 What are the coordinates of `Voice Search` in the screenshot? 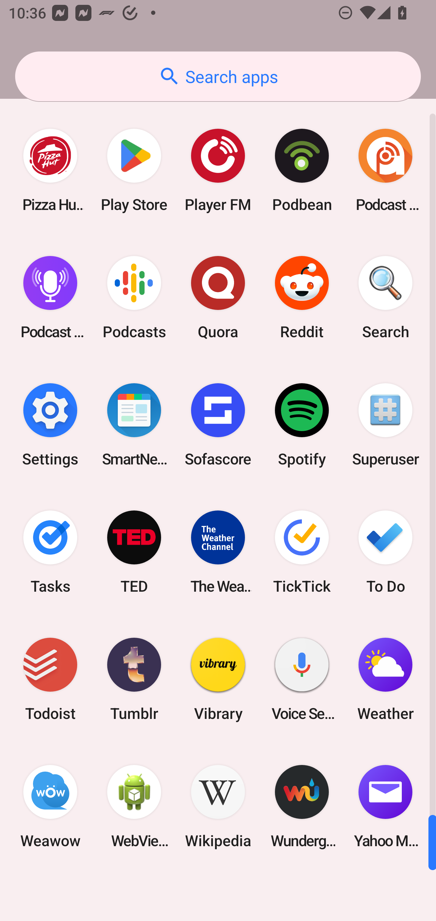 It's located at (302, 679).